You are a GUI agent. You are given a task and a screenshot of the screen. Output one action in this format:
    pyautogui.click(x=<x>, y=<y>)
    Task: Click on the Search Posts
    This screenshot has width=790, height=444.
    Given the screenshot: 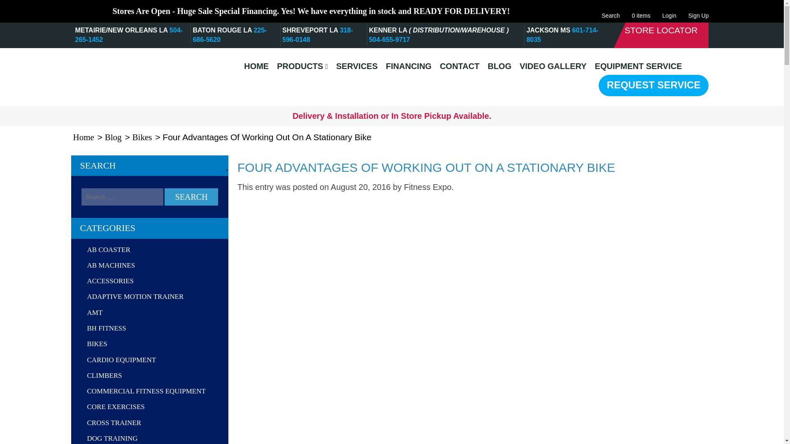 What is the action you would take?
    pyautogui.click(x=122, y=197)
    